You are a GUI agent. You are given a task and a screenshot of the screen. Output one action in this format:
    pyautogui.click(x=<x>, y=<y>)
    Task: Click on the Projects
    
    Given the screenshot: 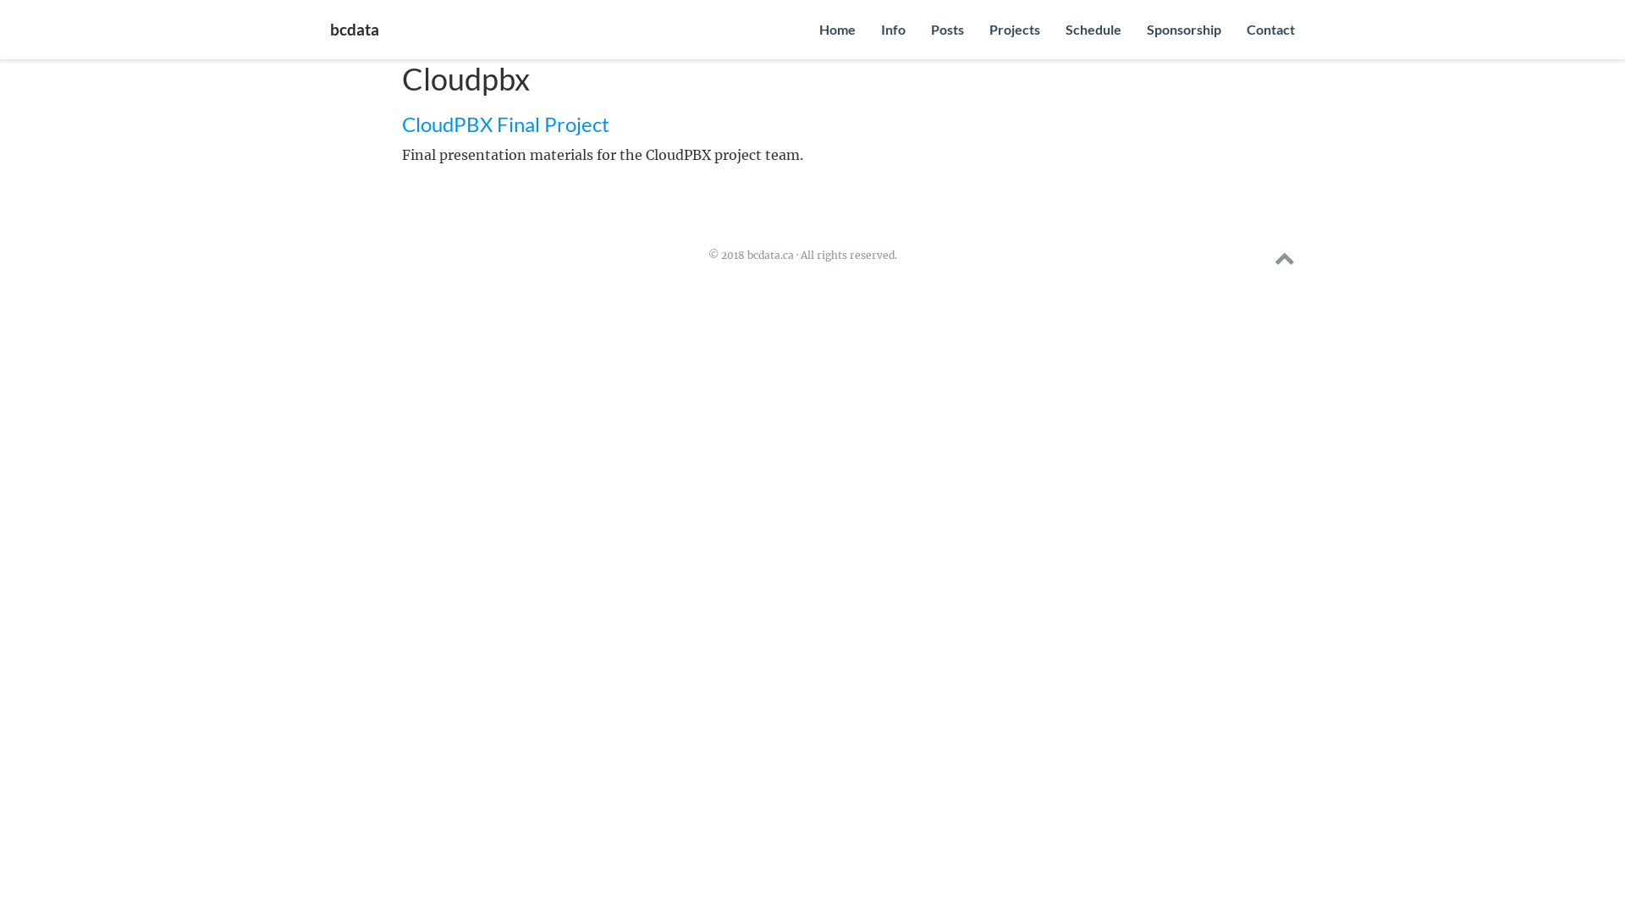 What is the action you would take?
    pyautogui.click(x=1015, y=30)
    